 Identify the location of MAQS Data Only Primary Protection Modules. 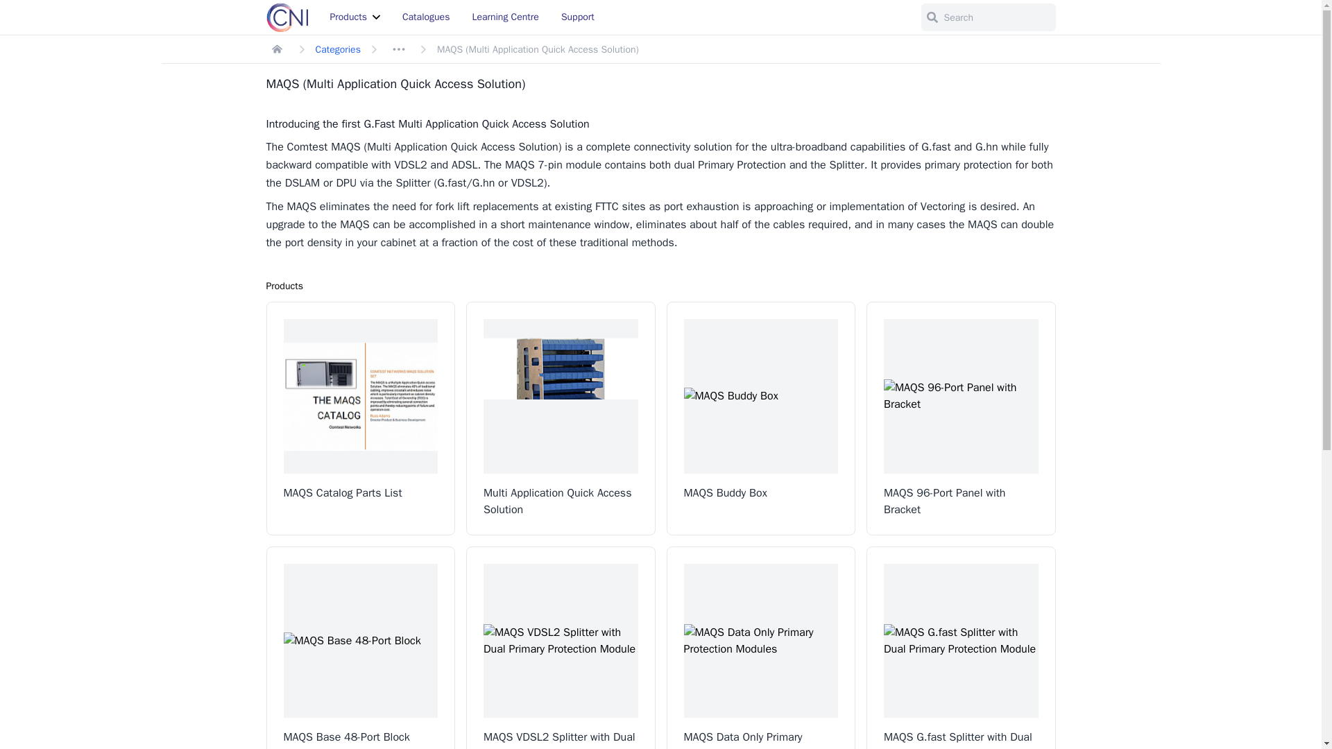
(760, 648).